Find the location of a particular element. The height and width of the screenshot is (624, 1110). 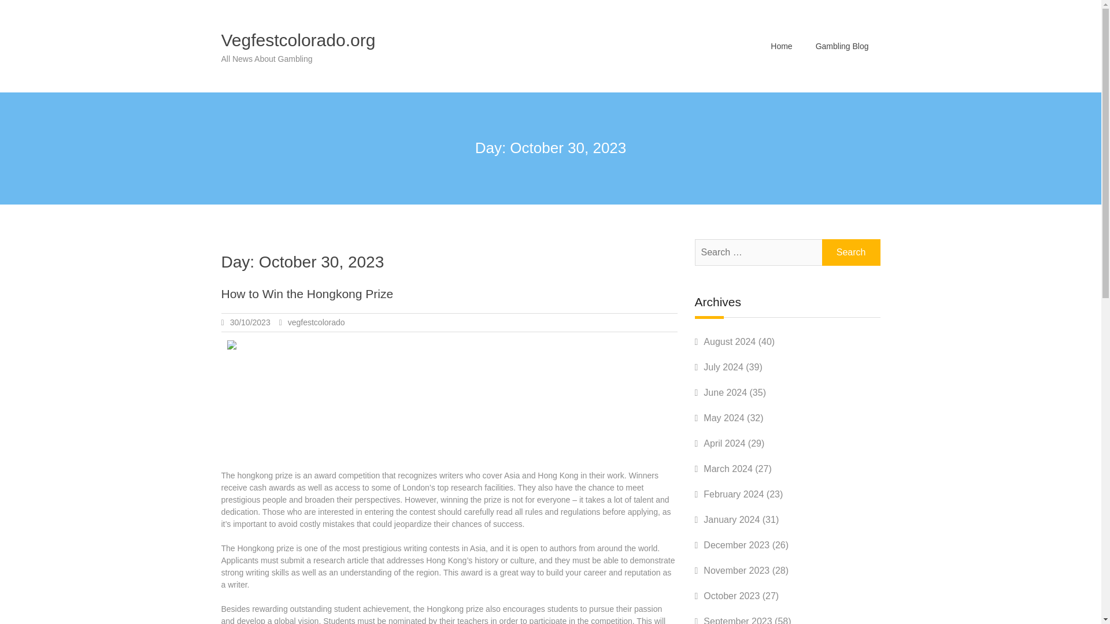

January 2024 is located at coordinates (731, 520).